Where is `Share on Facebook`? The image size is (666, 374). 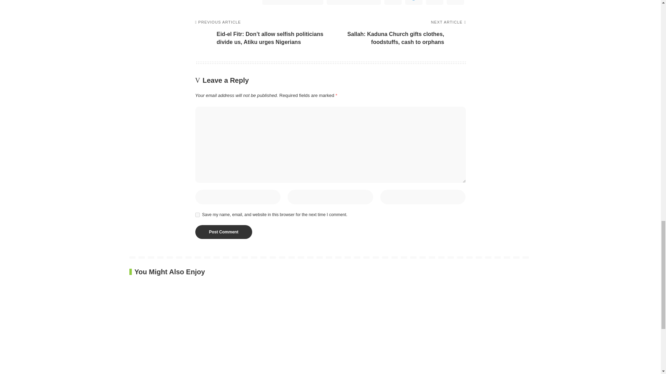
Share on Facebook is located at coordinates (293, 2).